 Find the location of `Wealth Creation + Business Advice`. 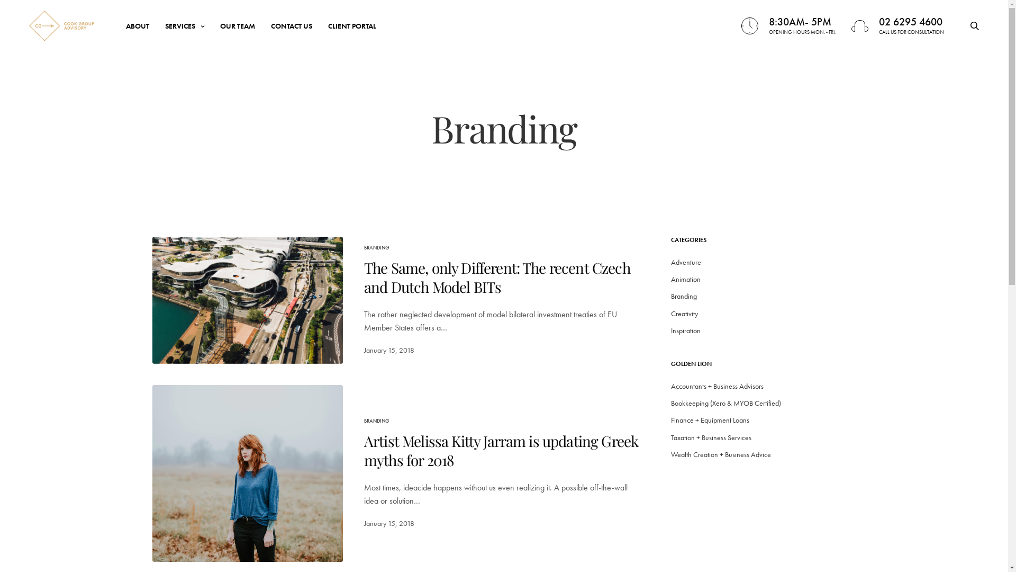

Wealth Creation + Business Advice is located at coordinates (721, 454).